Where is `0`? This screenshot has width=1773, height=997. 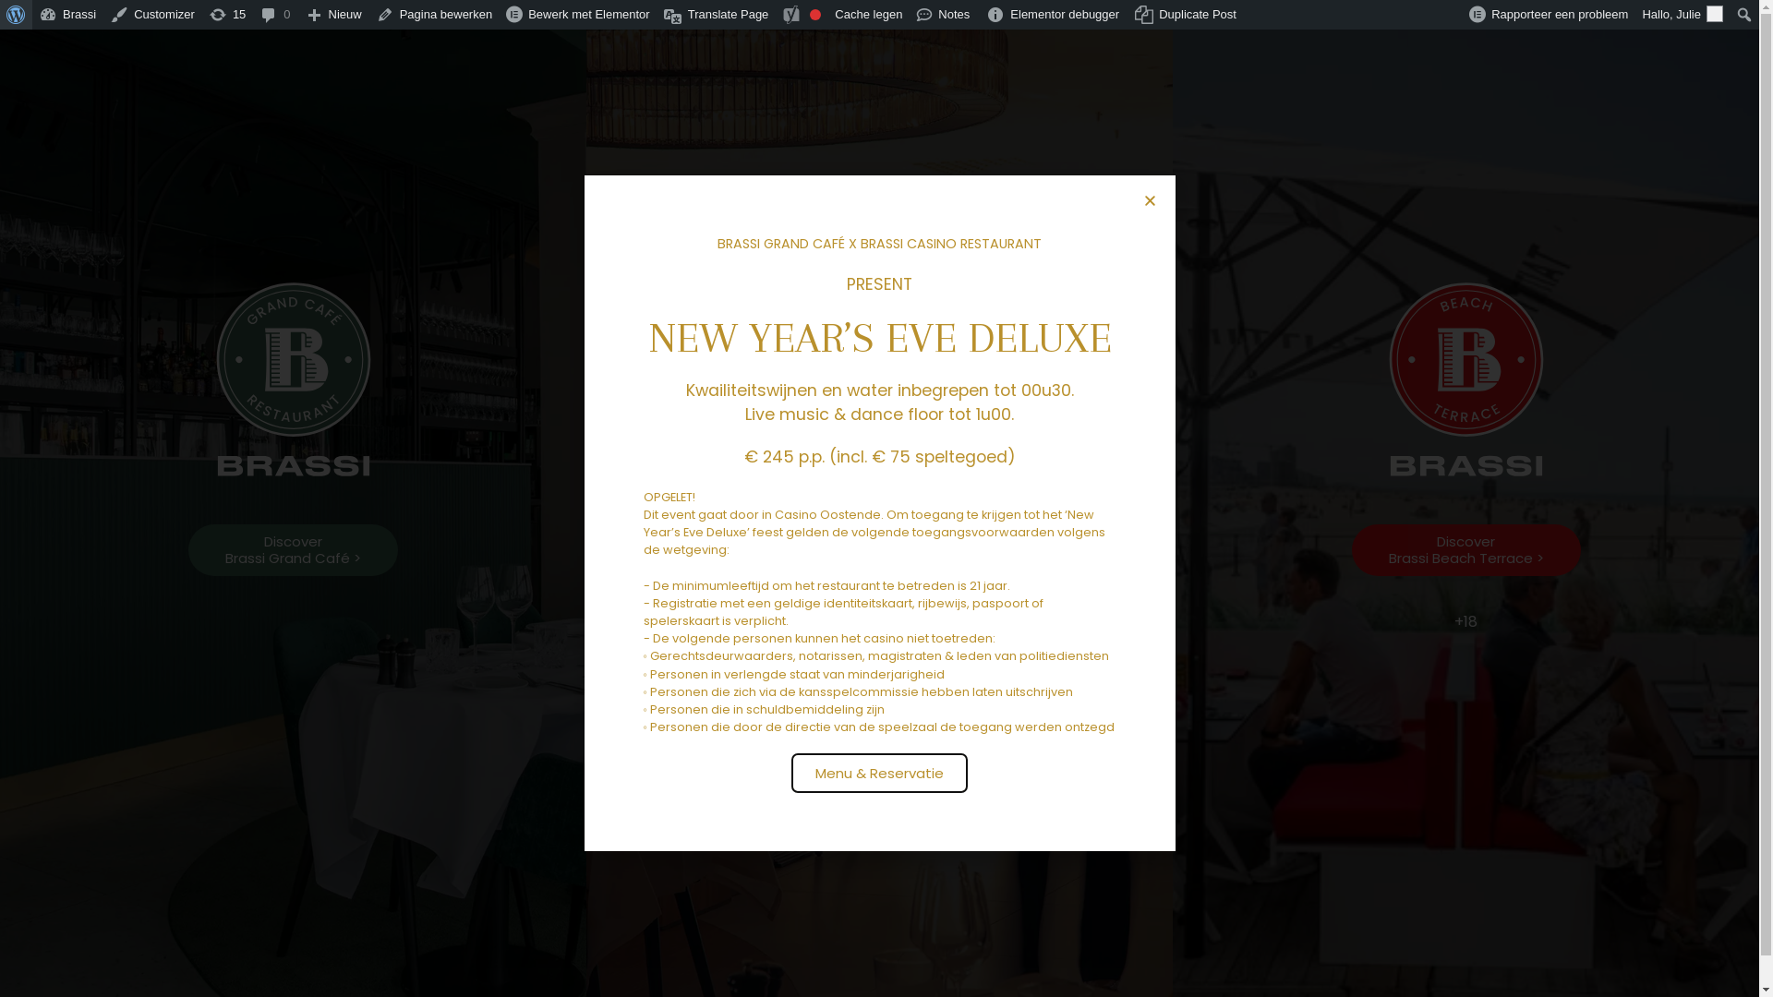
0 is located at coordinates (275, 15).